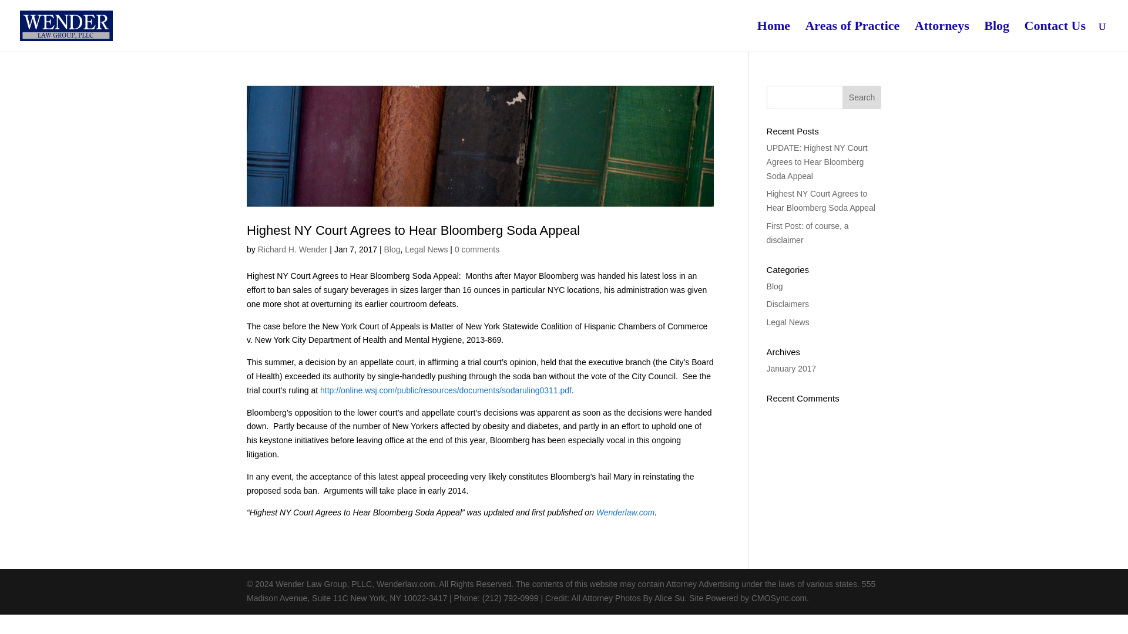  Describe the element at coordinates (774, 286) in the screenshot. I see `Blog` at that location.